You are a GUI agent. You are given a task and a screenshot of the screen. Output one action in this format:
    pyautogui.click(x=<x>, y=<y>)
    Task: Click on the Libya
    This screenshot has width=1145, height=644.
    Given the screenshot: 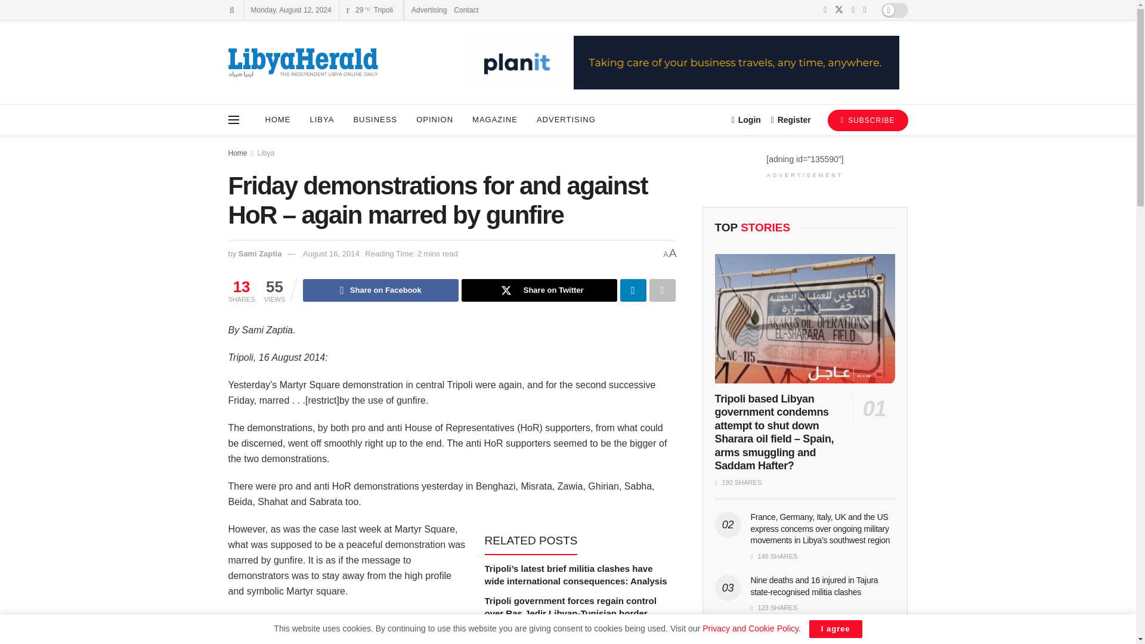 What is the action you would take?
    pyautogui.click(x=266, y=153)
    